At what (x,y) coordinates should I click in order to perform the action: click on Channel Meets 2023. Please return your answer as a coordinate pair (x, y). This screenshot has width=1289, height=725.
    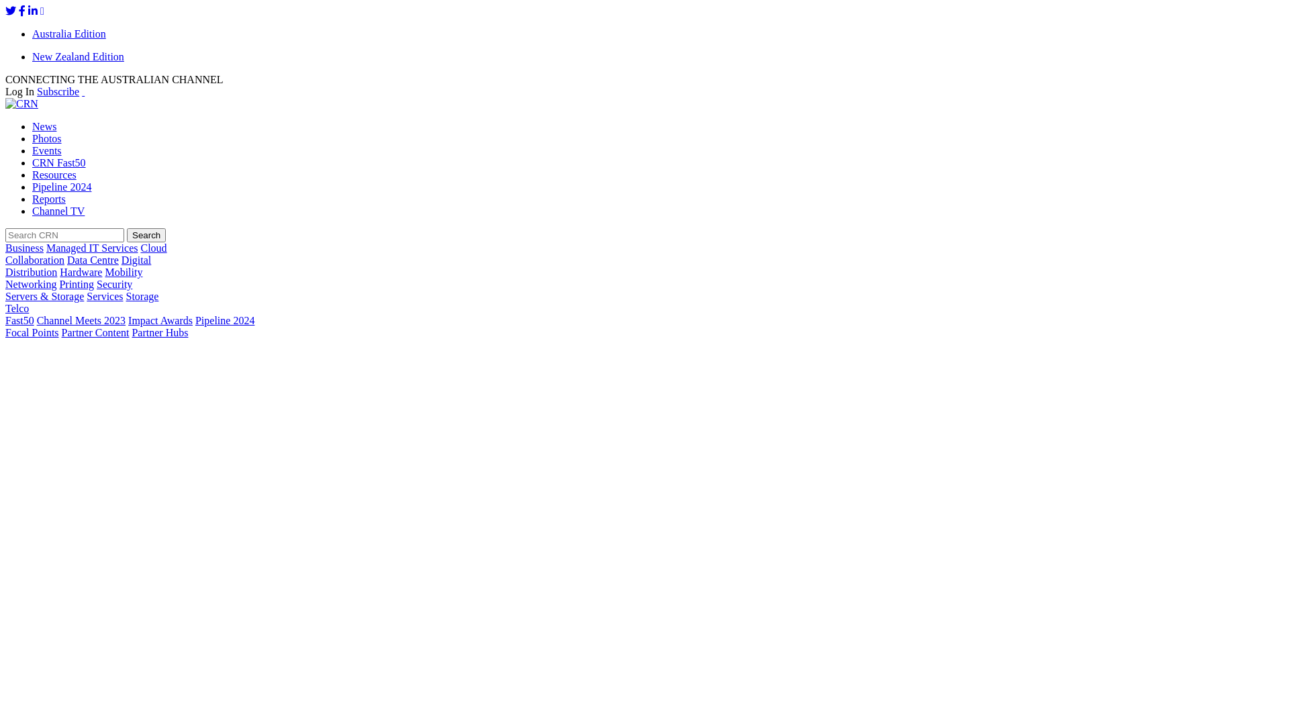
    Looking at the image, I should click on (81, 321).